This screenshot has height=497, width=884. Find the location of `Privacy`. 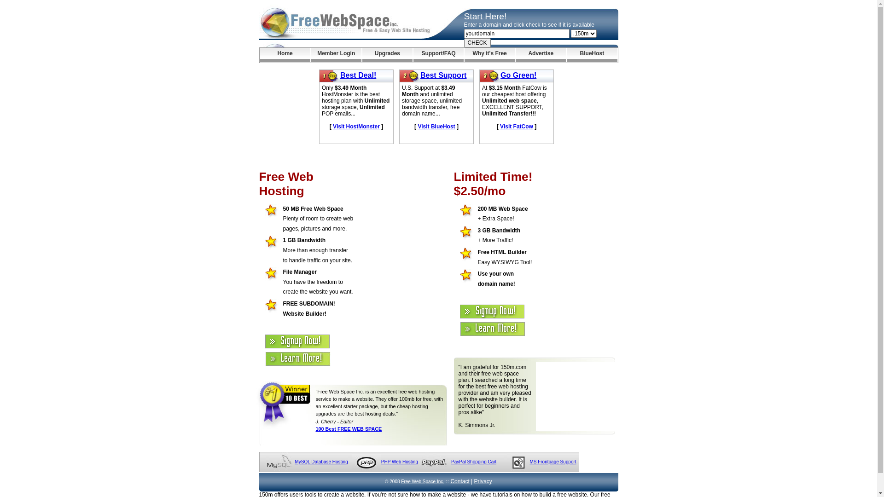

Privacy is located at coordinates (483, 481).